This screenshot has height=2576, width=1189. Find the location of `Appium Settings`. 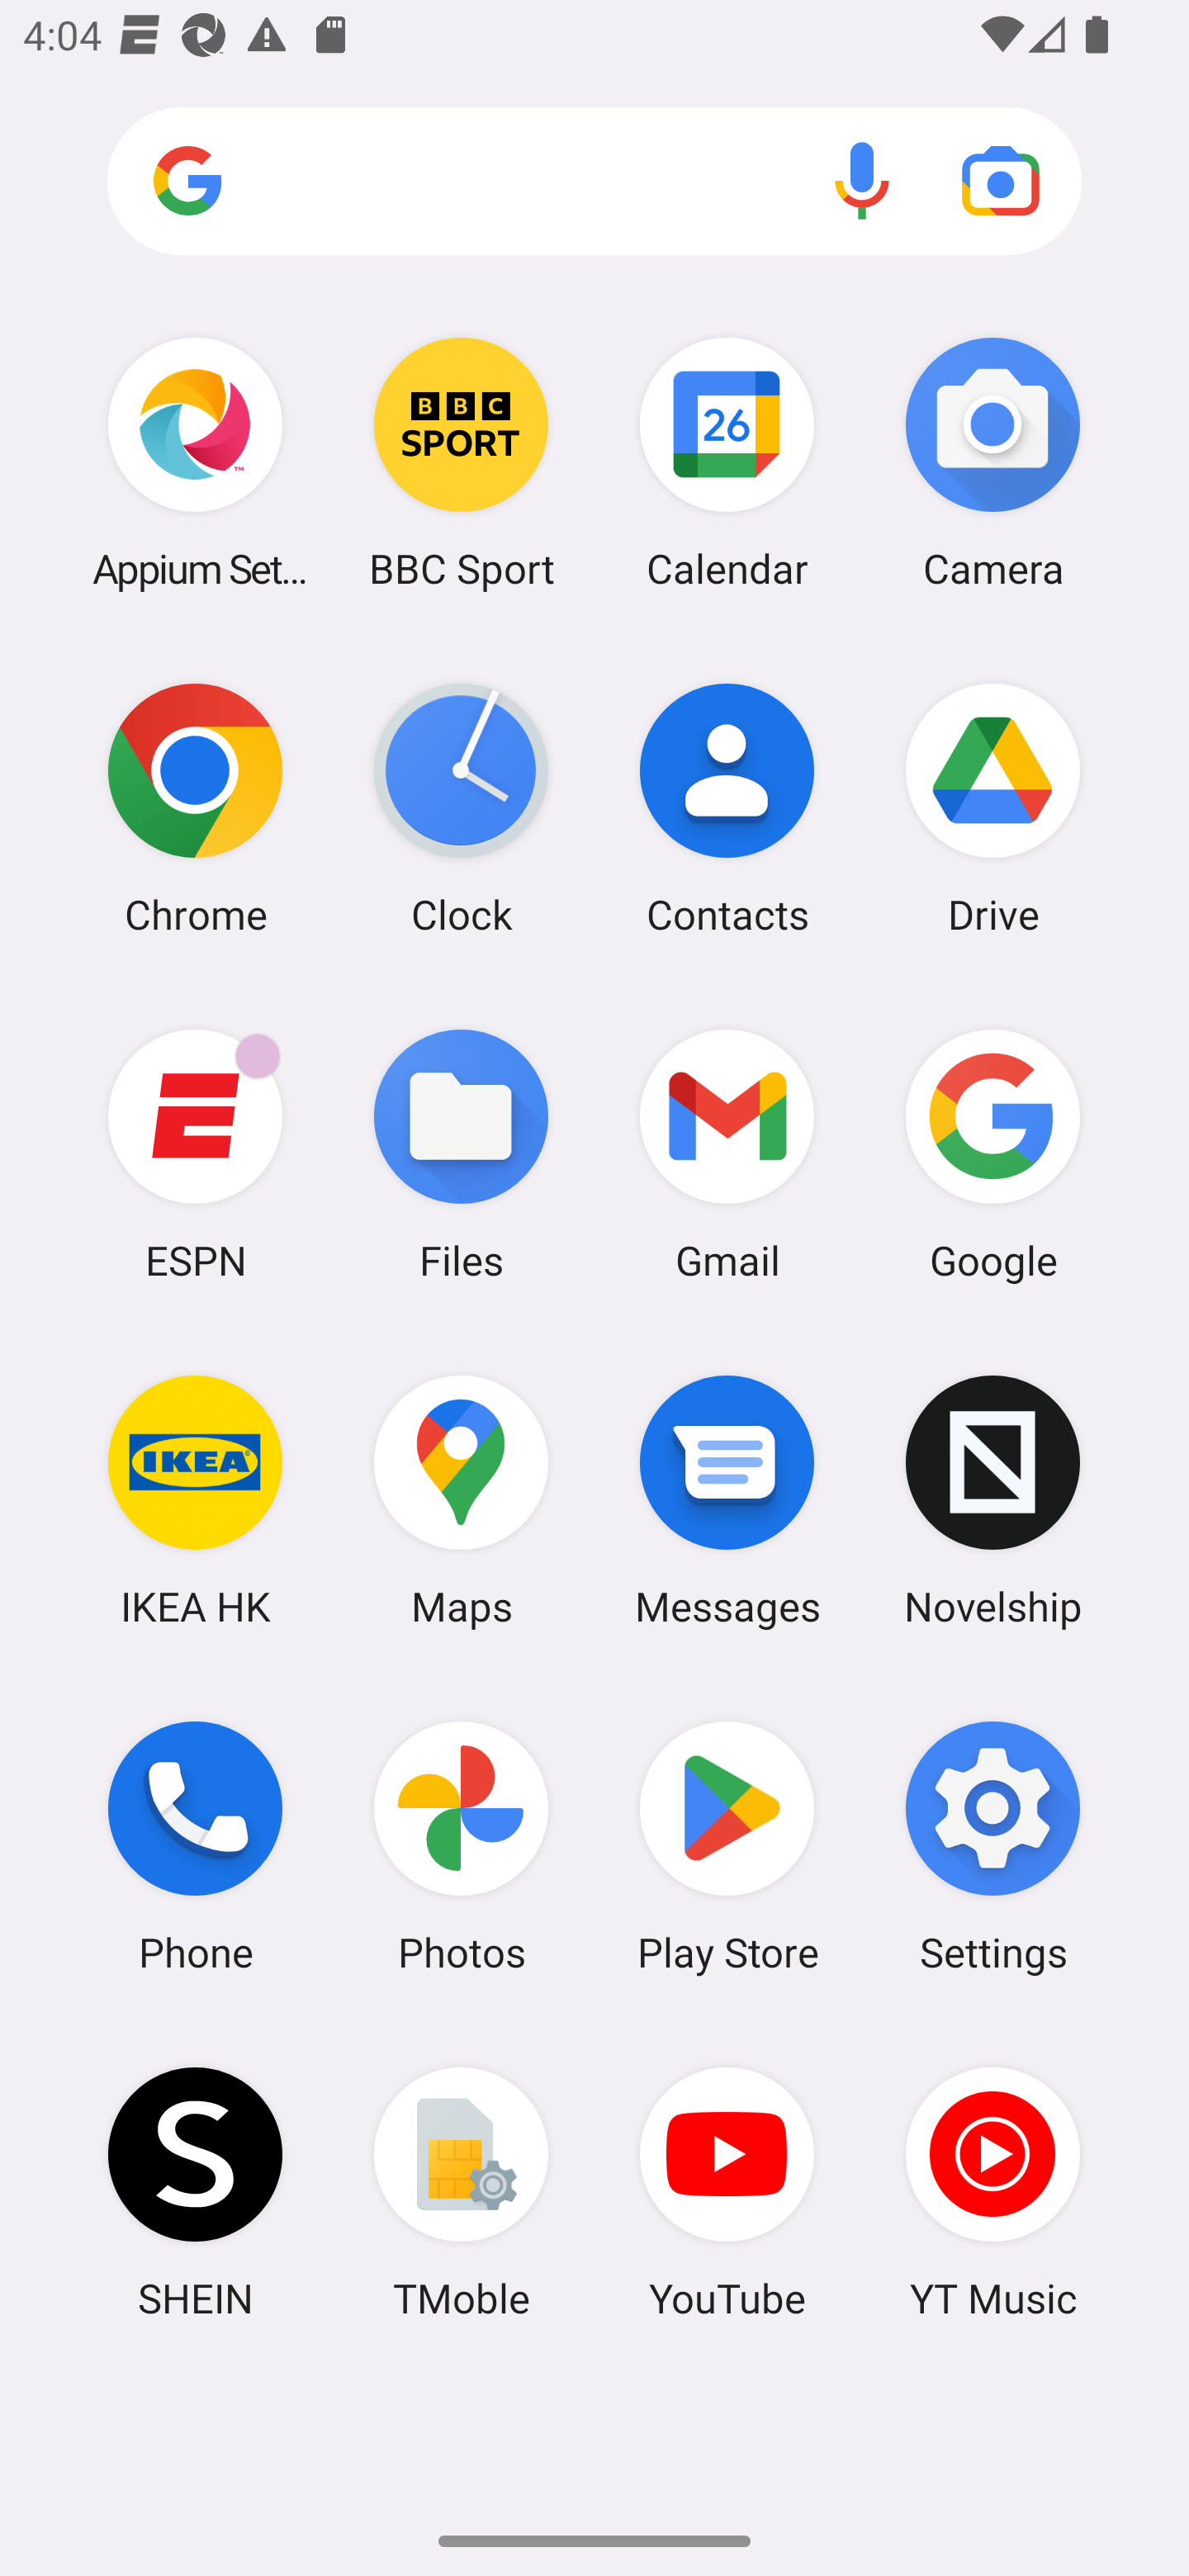

Appium Settings is located at coordinates (195, 462).